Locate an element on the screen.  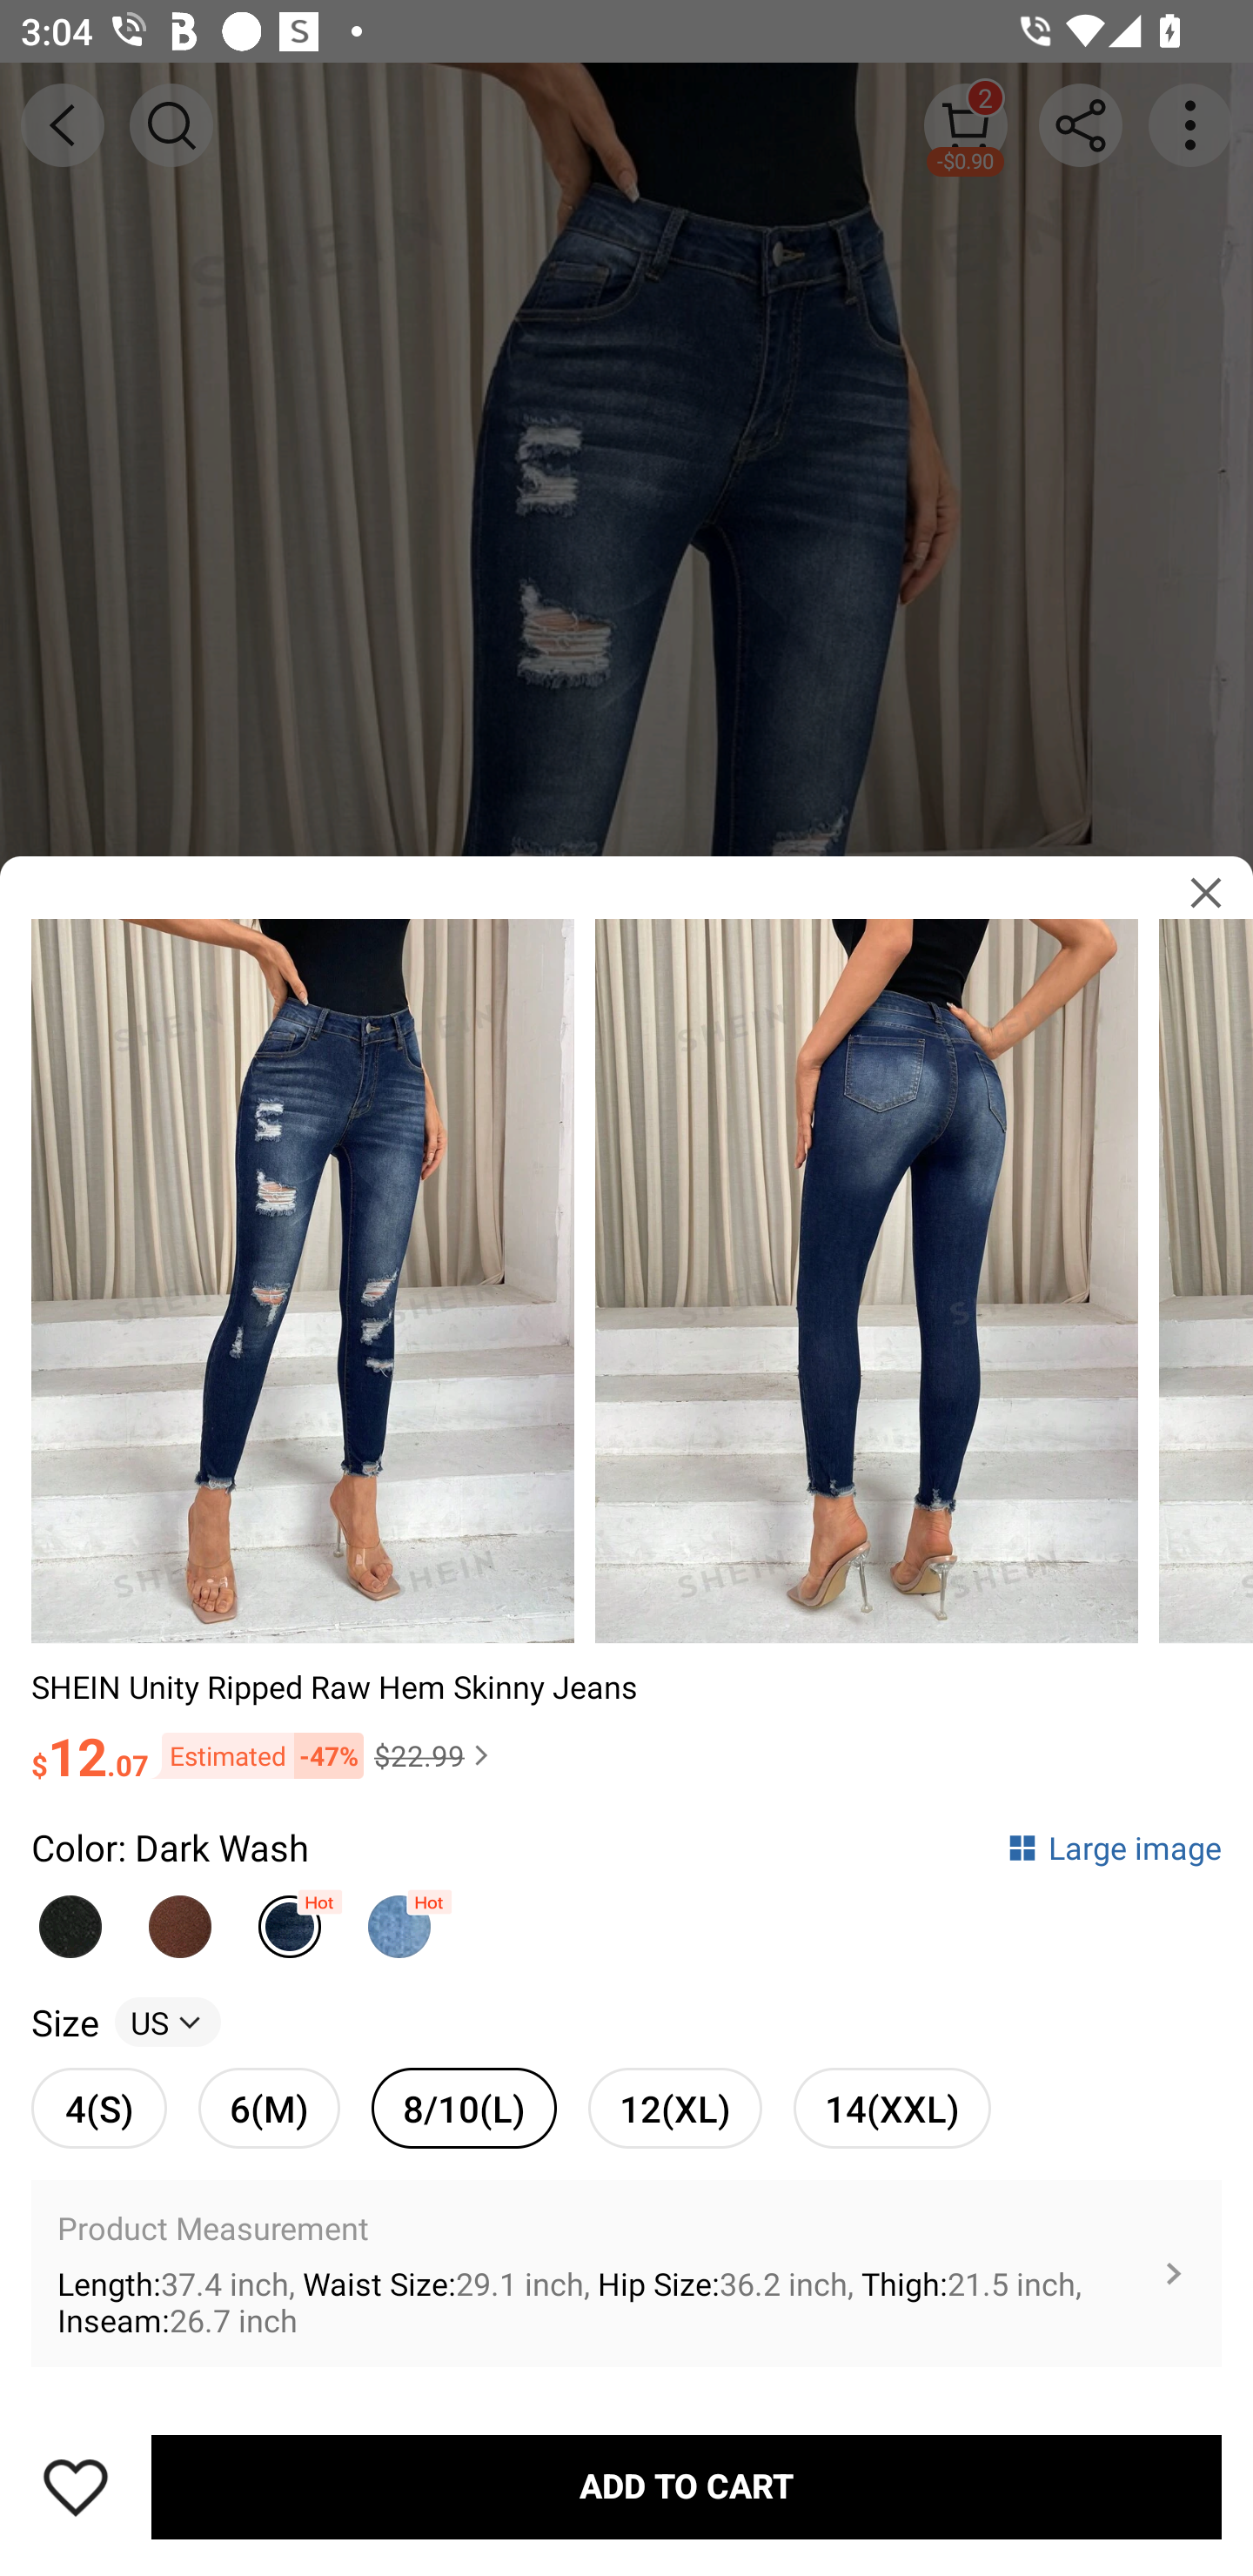
Black is located at coordinates (70, 1918).